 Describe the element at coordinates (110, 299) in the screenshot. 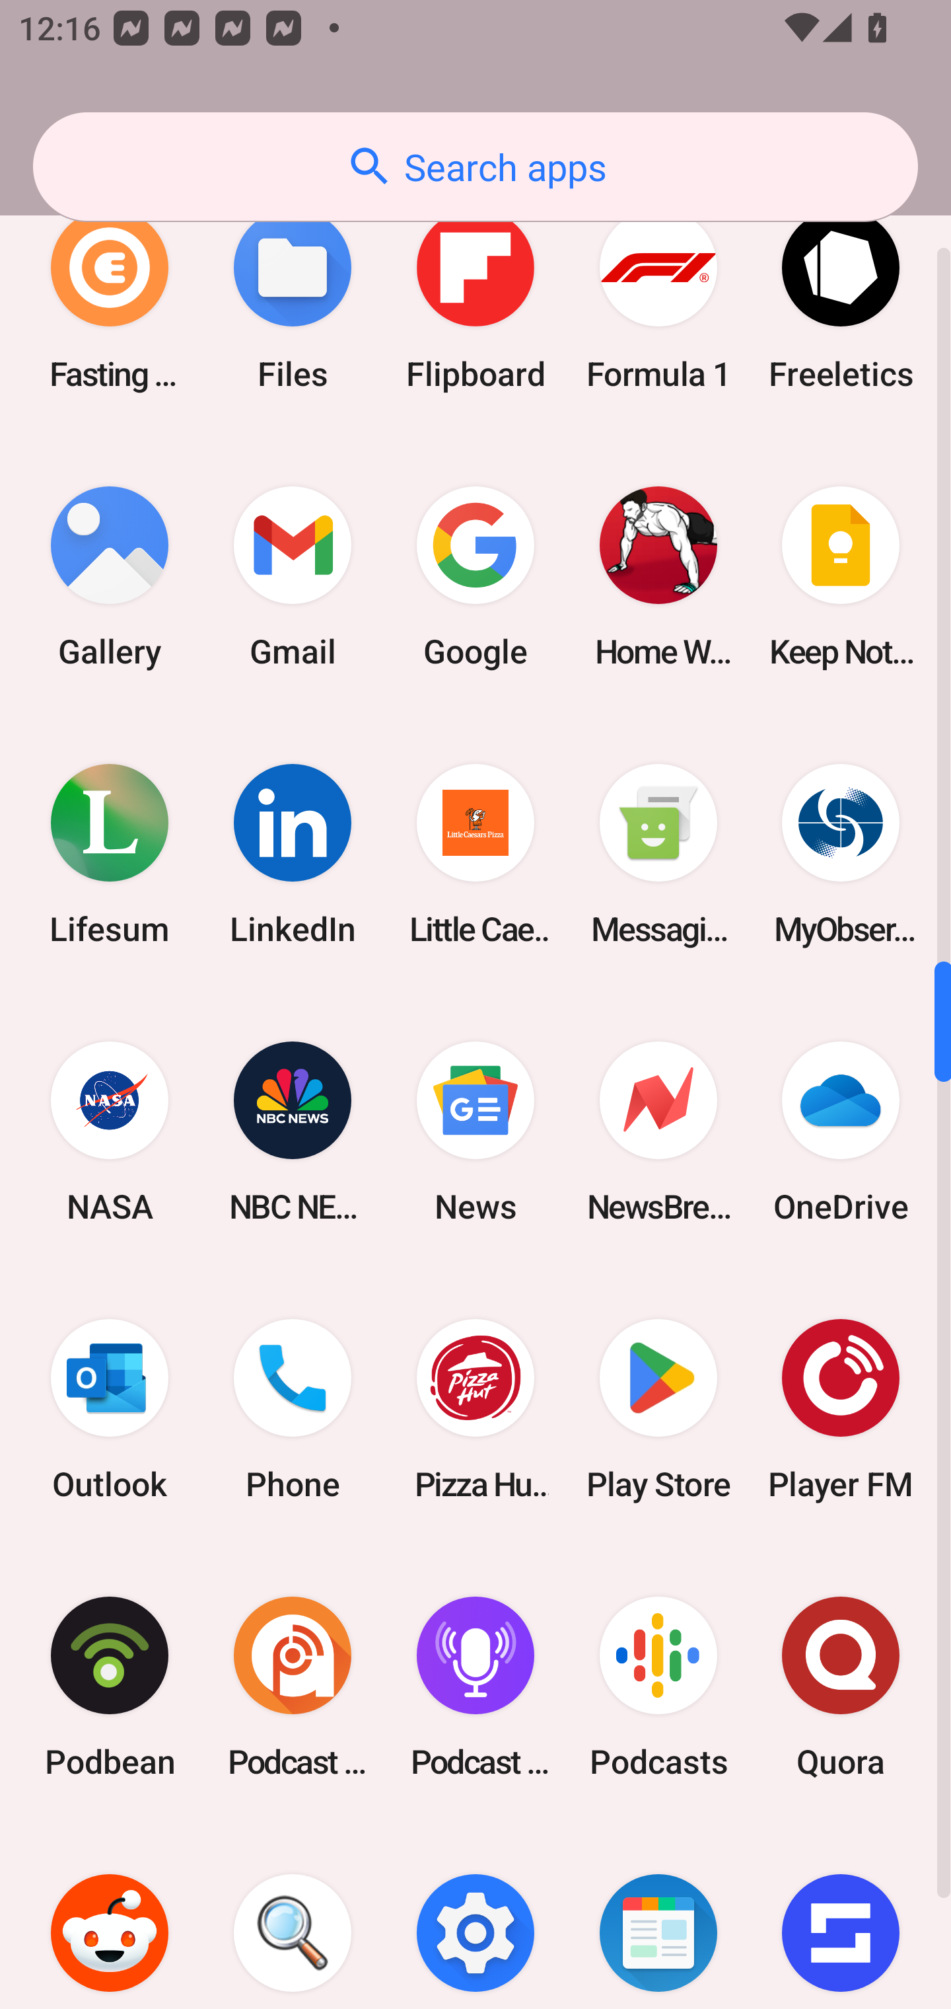

I see `Fasting Coach` at that location.